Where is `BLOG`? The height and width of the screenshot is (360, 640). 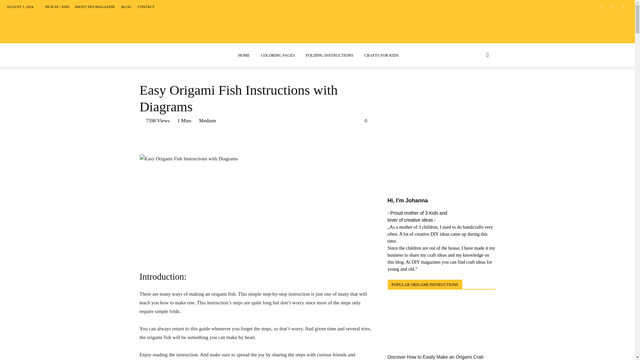
BLOG is located at coordinates (126, 7).